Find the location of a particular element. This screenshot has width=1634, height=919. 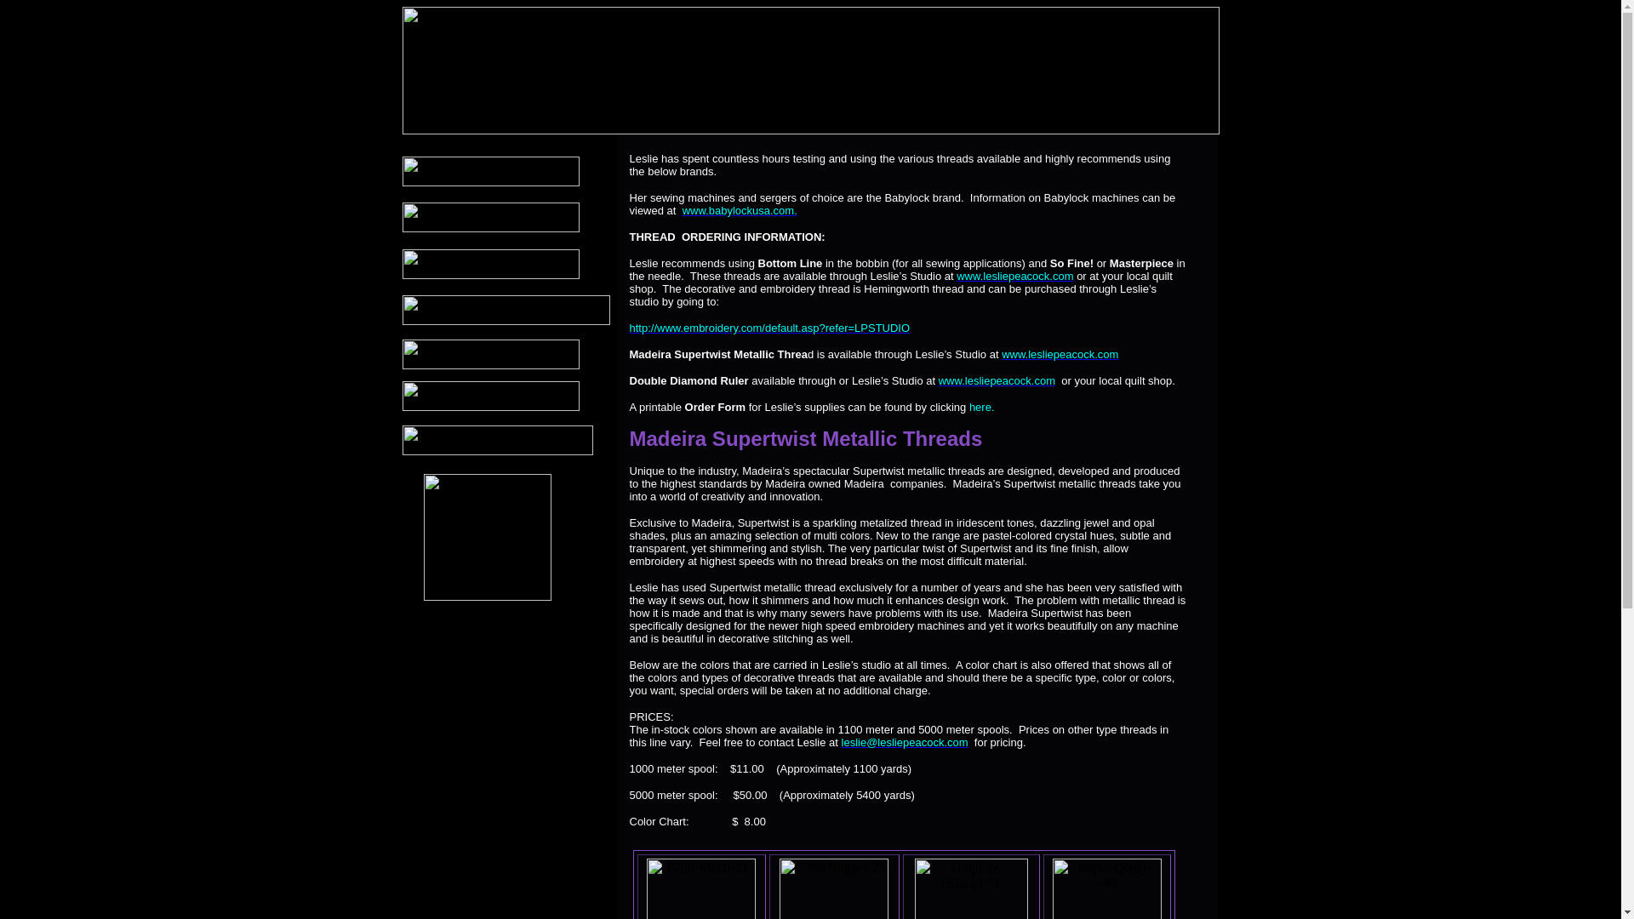

www.babylockusa.com. is located at coordinates (740, 209).